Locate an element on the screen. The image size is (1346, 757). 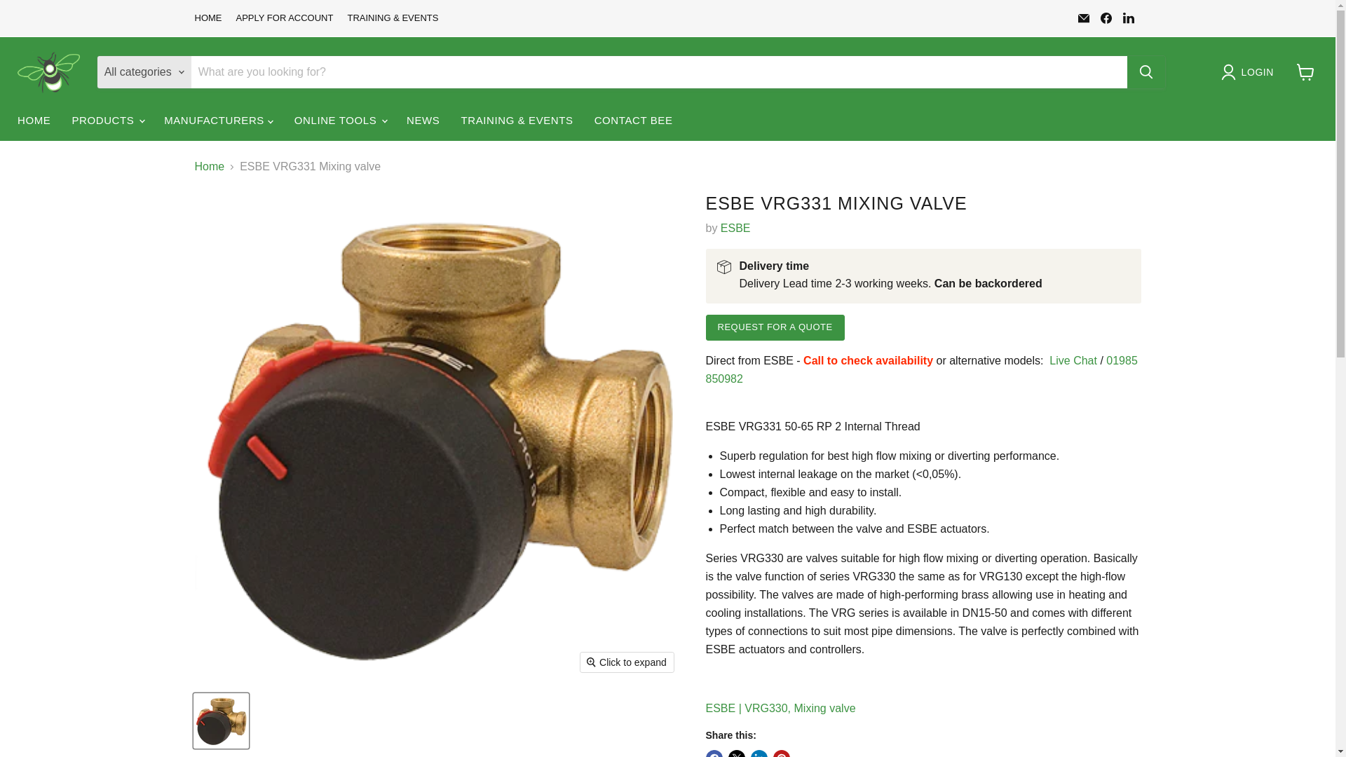
LinkedIn is located at coordinates (1129, 18).